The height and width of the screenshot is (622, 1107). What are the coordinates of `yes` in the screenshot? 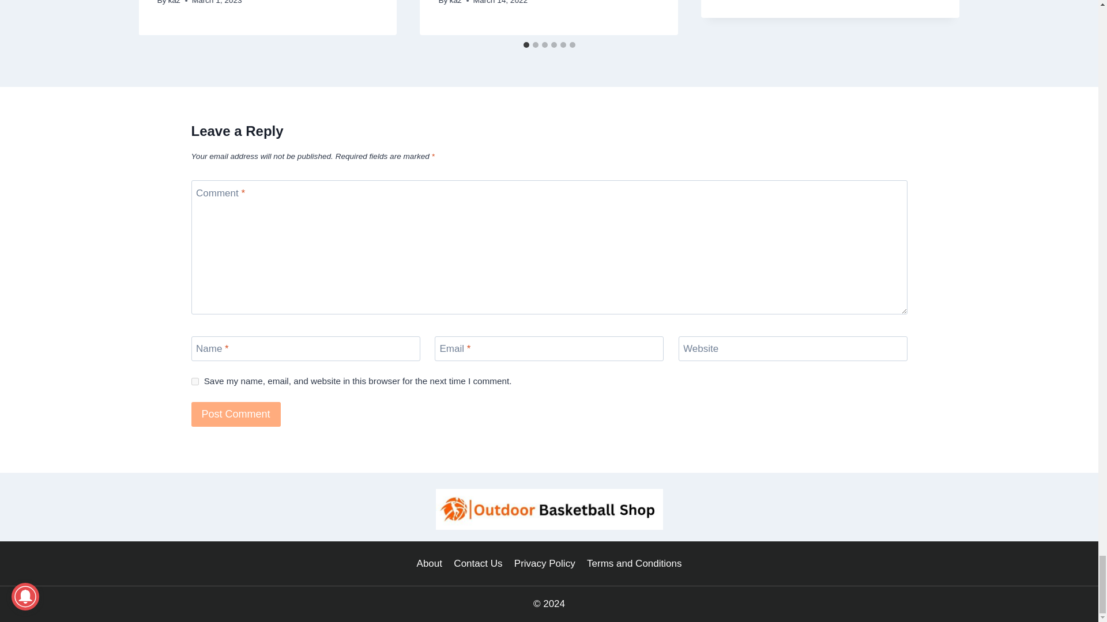 It's located at (195, 381).